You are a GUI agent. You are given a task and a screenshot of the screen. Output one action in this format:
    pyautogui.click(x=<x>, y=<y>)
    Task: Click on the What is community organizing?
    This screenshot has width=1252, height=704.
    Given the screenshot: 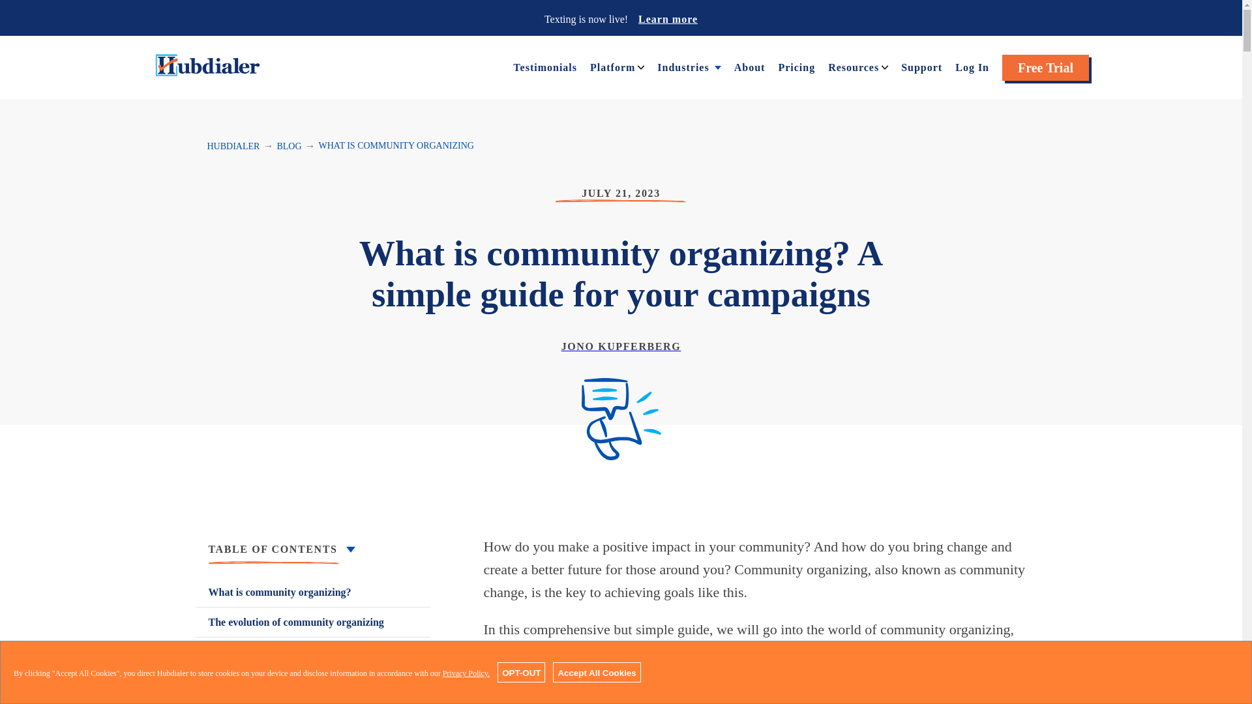 What is the action you would take?
    pyautogui.click(x=313, y=592)
    